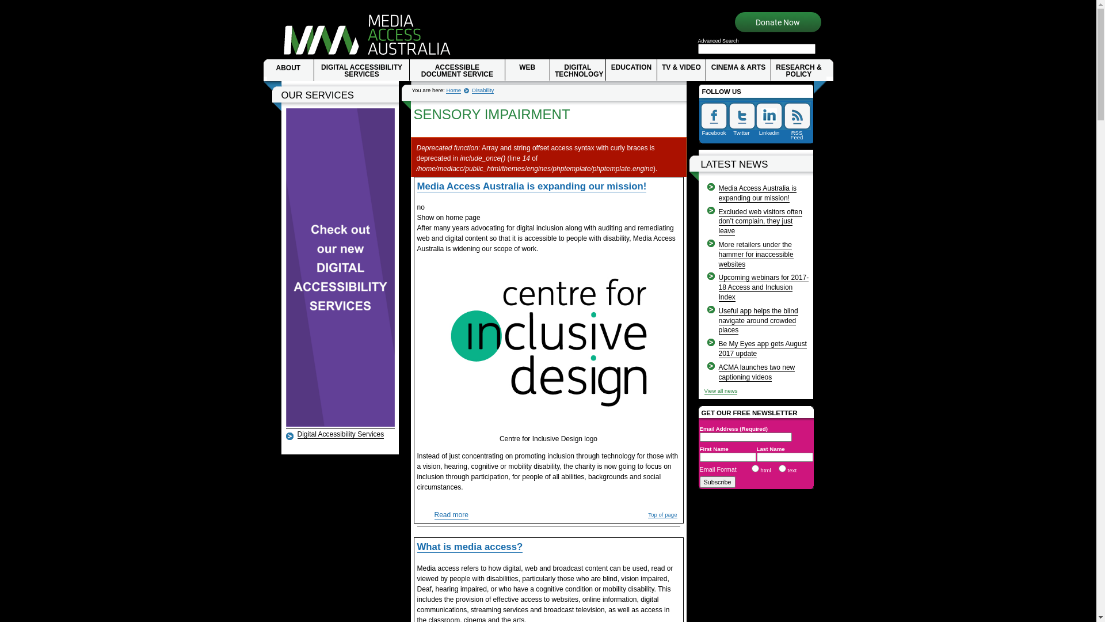  What do you see at coordinates (527, 70) in the screenshot?
I see `WEB` at bounding box center [527, 70].